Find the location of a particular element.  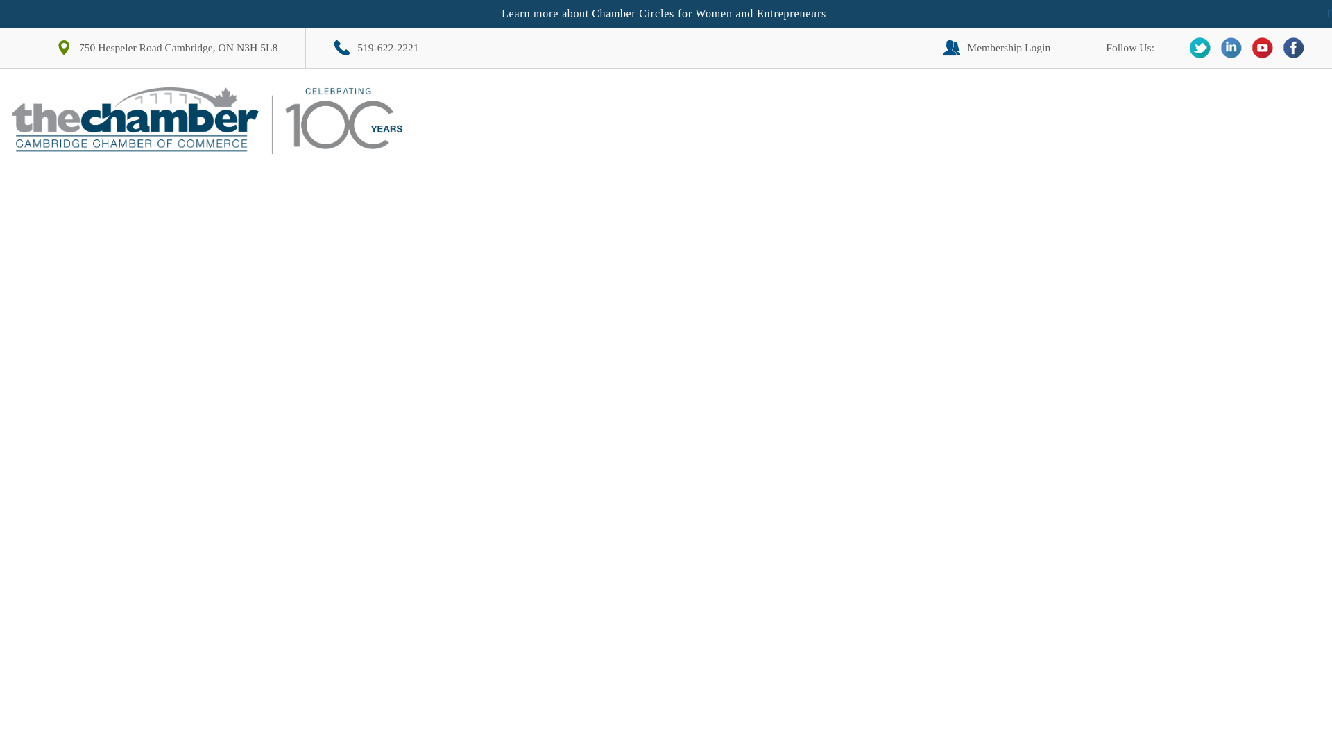

X is located at coordinates (1200, 48).